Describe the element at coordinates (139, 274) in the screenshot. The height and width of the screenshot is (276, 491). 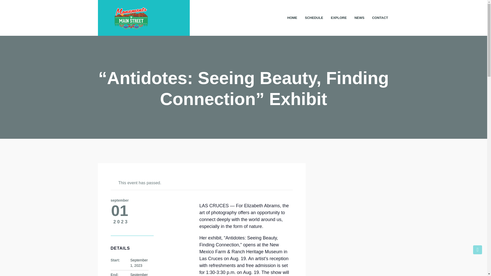
I see `2023-09-30` at that location.